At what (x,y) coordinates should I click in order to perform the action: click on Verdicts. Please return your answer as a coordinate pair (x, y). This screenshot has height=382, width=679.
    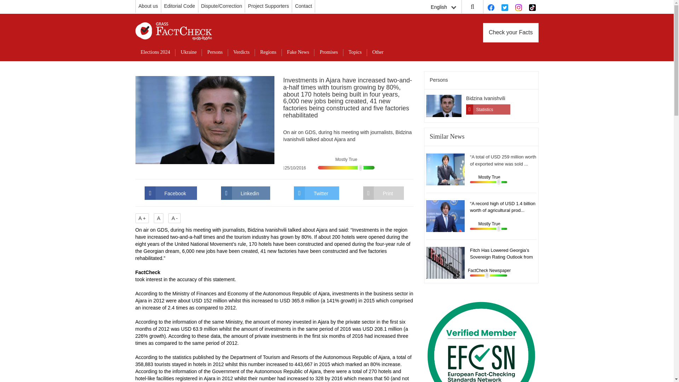
    Looking at the image, I should click on (242, 52).